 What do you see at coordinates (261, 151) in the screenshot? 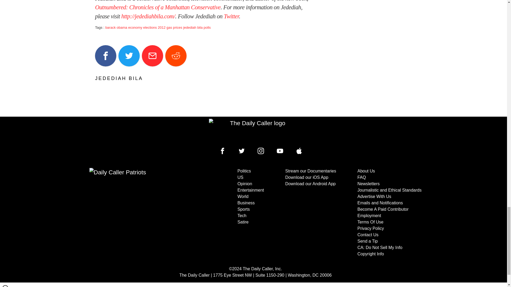
I see `Daily Caller Instagram` at bounding box center [261, 151].